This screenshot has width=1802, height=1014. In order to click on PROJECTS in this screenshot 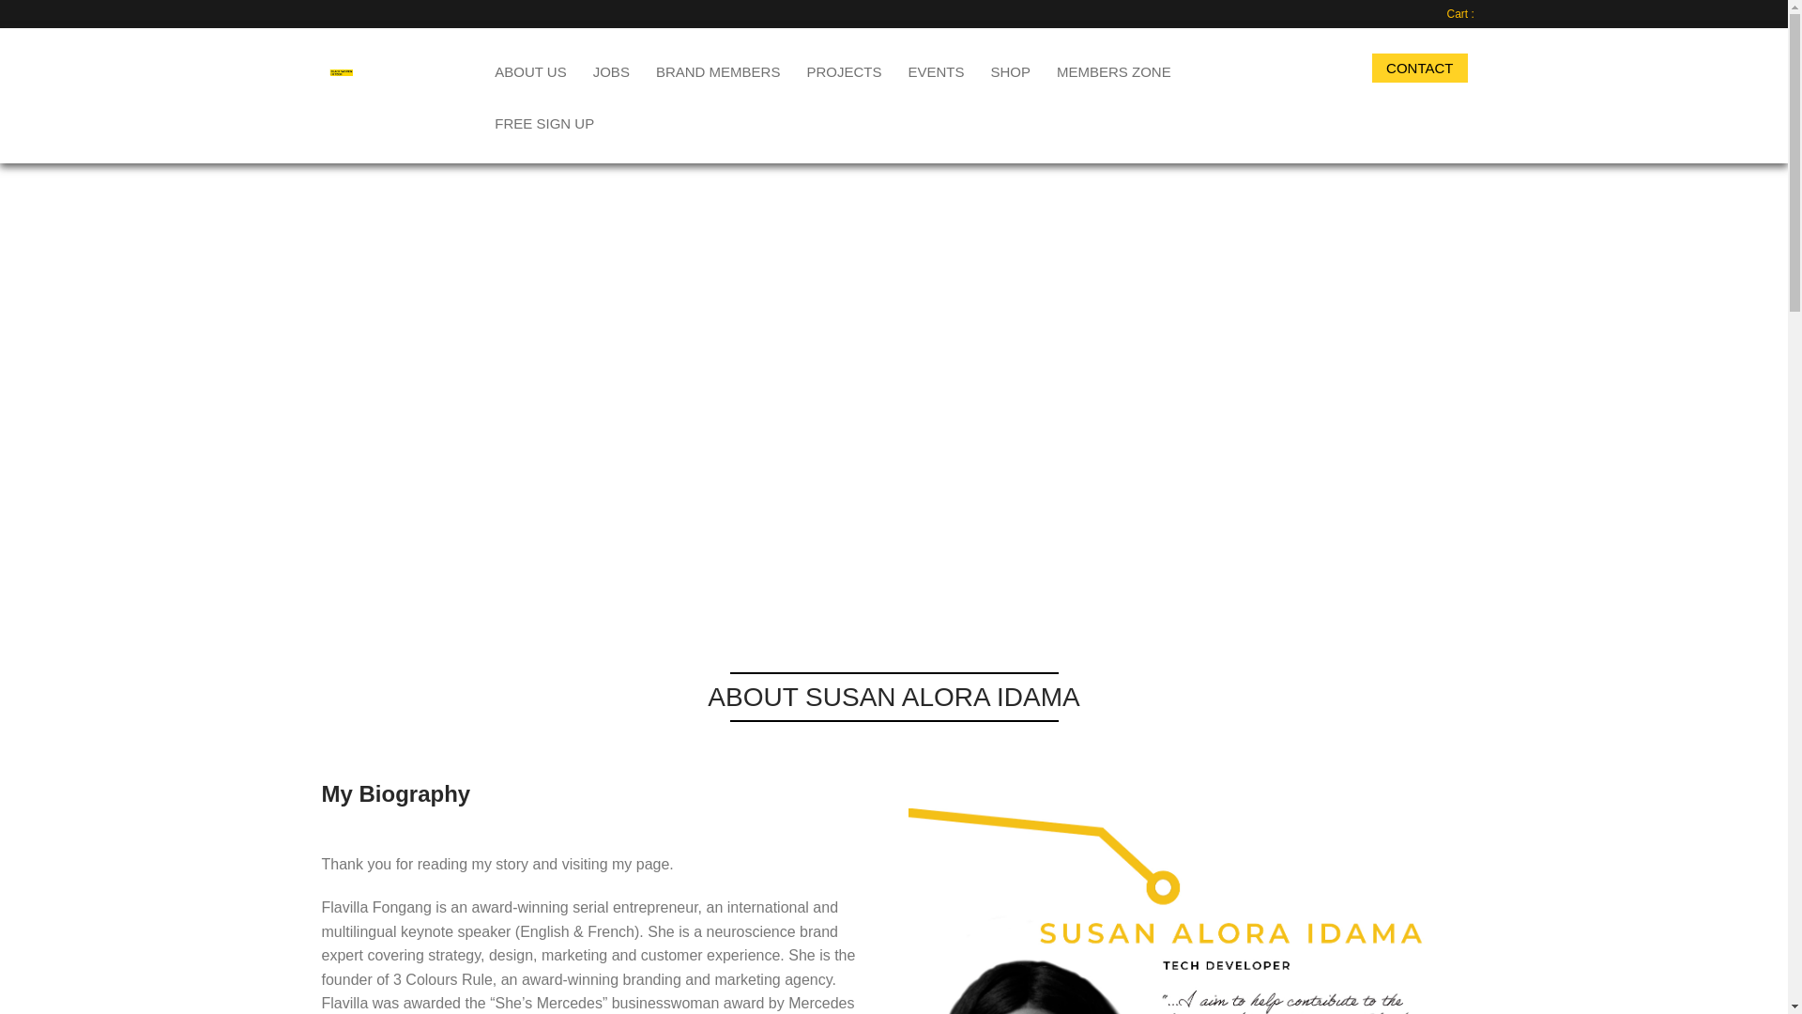, I will do `click(843, 69)`.